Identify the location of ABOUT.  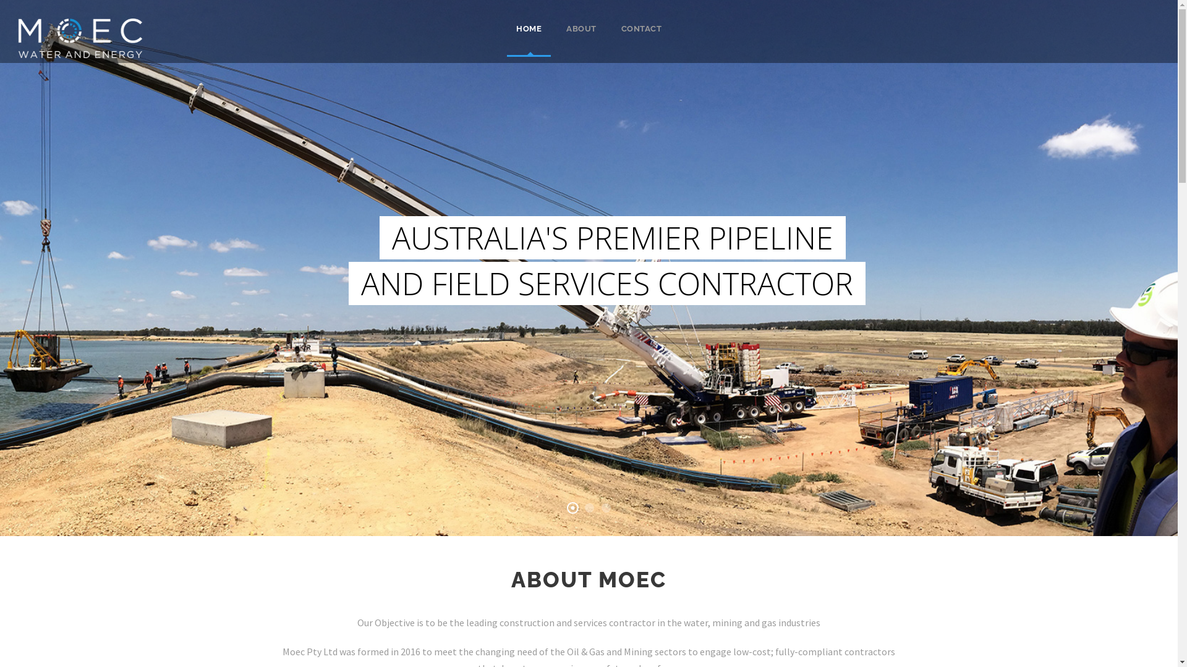
(581, 40).